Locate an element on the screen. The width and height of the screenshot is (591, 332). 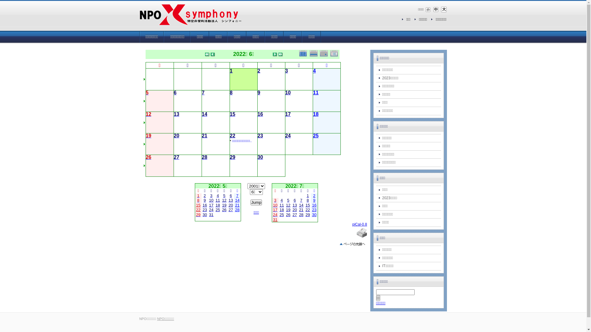
9 is located at coordinates (314, 200).